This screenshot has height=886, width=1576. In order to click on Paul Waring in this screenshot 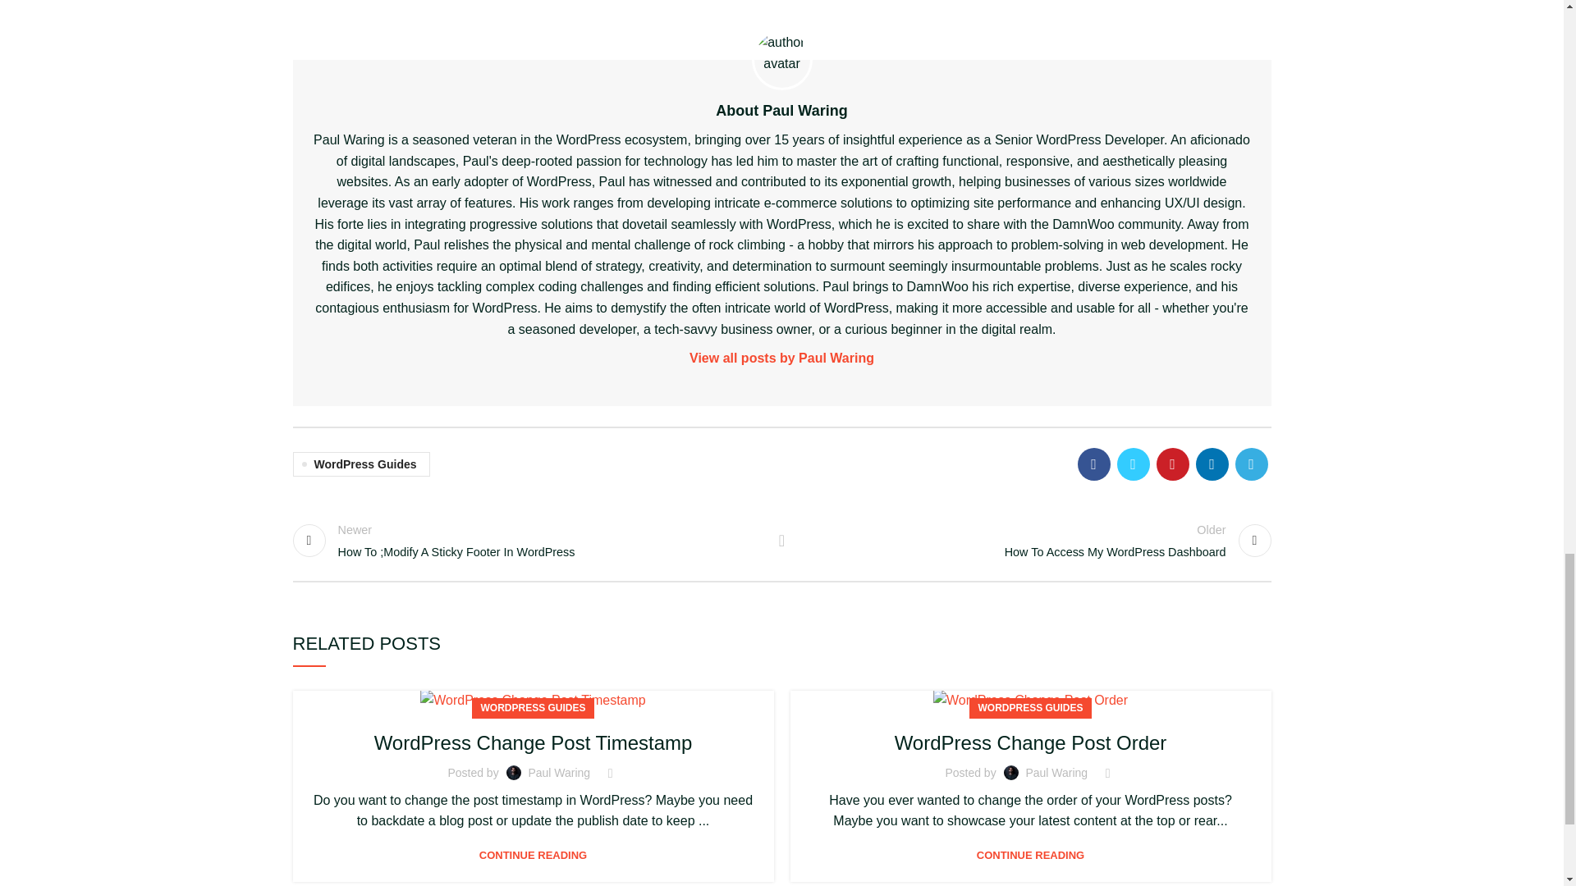, I will do `click(558, 773)`.